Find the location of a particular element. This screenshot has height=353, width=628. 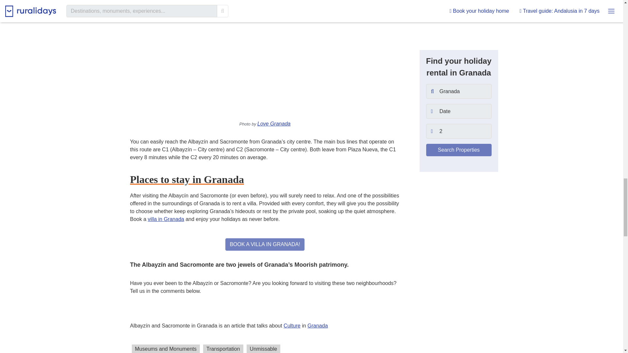

Transportation is located at coordinates (223, 349).